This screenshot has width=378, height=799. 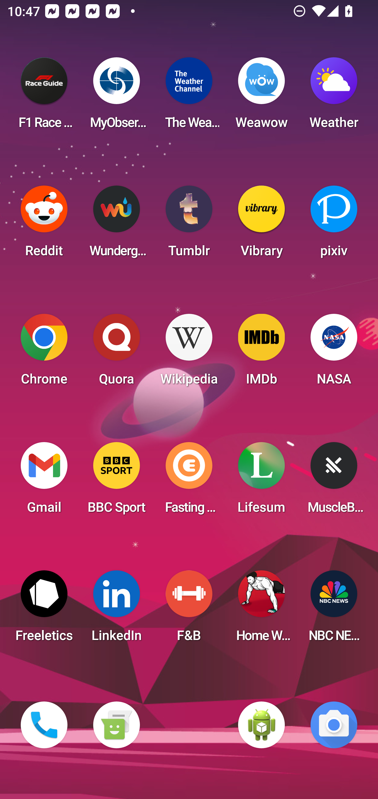 I want to click on Weawow, so click(x=261, y=96).